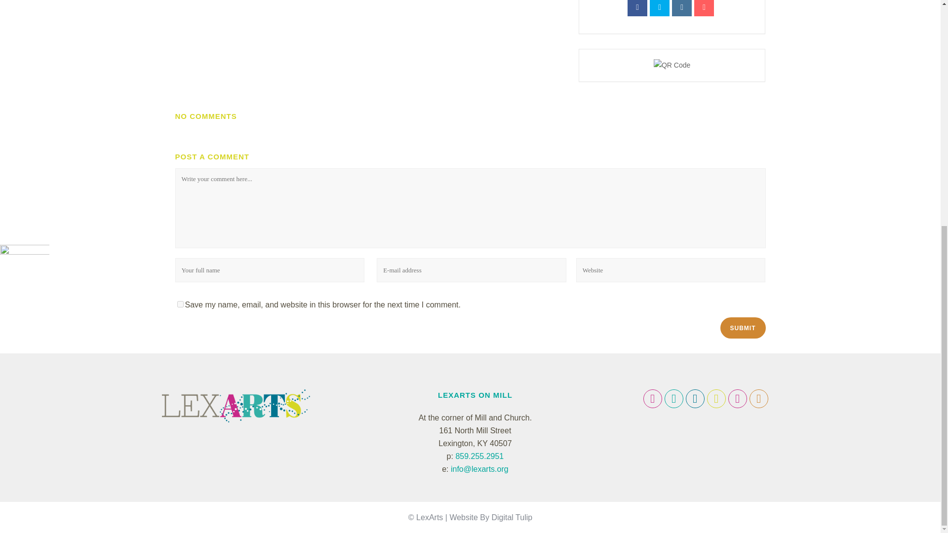 The image size is (948, 533). I want to click on Tweet, so click(659, 8).